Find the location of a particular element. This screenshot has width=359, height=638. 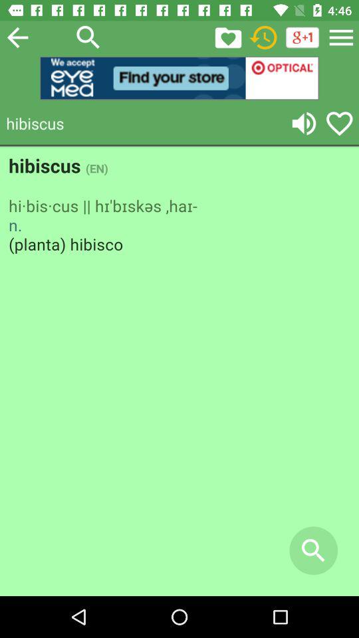

advertisement banner is located at coordinates (179, 78).